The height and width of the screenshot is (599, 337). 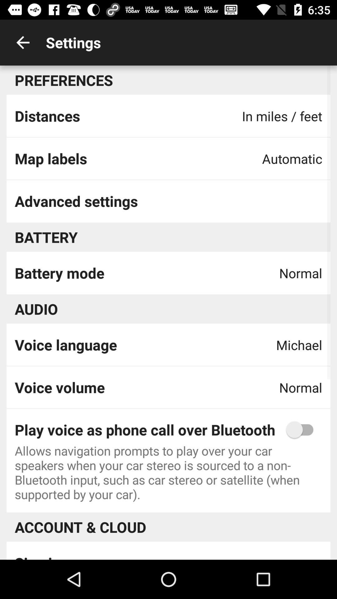 I want to click on bluetooth on, so click(x=303, y=430).